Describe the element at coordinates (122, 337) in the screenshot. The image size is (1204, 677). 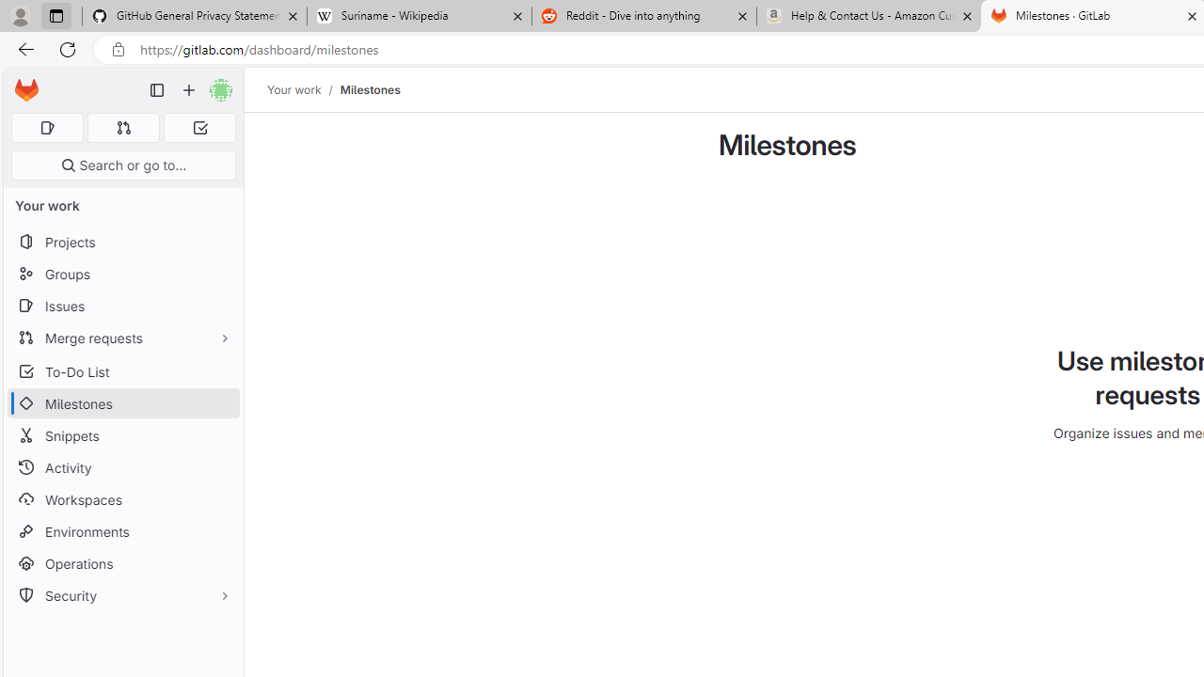
I see `Merge requests` at that location.